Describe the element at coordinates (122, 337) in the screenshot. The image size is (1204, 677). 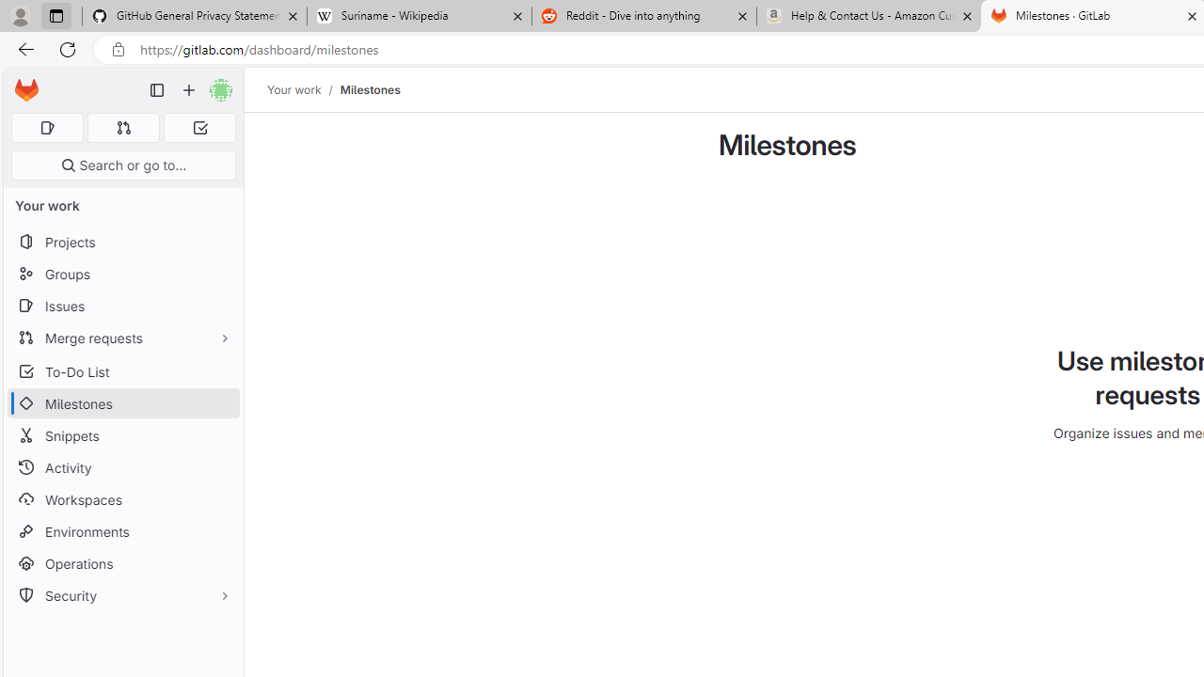
I see `Merge requests` at that location.